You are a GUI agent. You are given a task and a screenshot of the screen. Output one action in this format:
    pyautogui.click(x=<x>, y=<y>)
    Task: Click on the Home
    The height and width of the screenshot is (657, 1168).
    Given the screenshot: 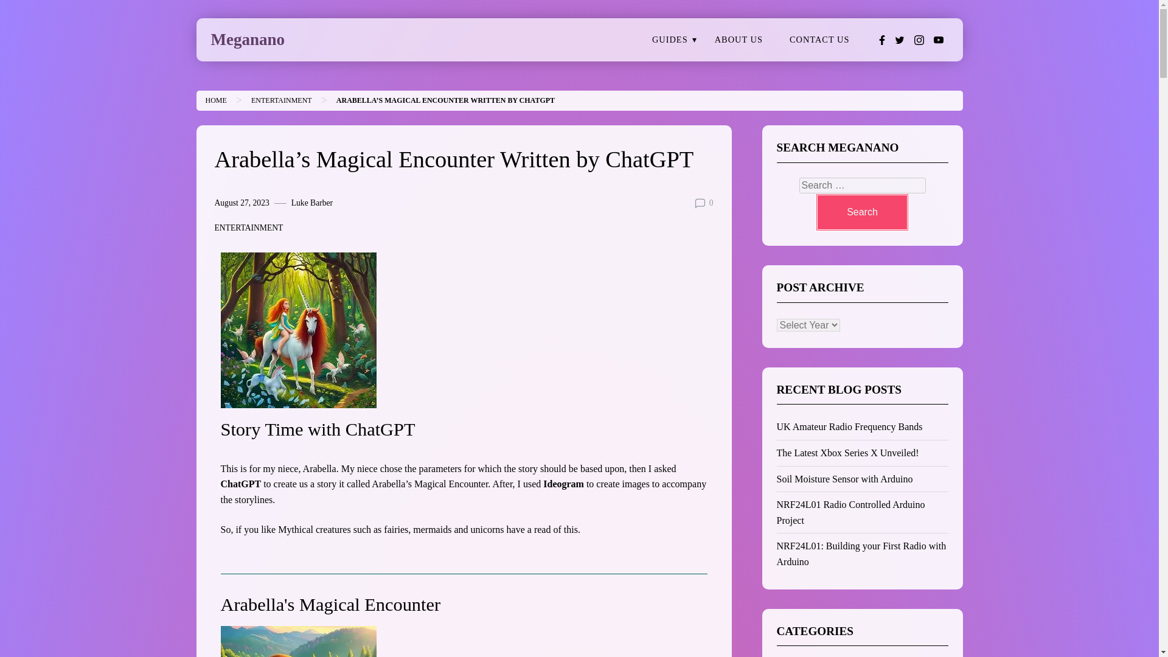 What is the action you would take?
    pyautogui.click(x=215, y=100)
    